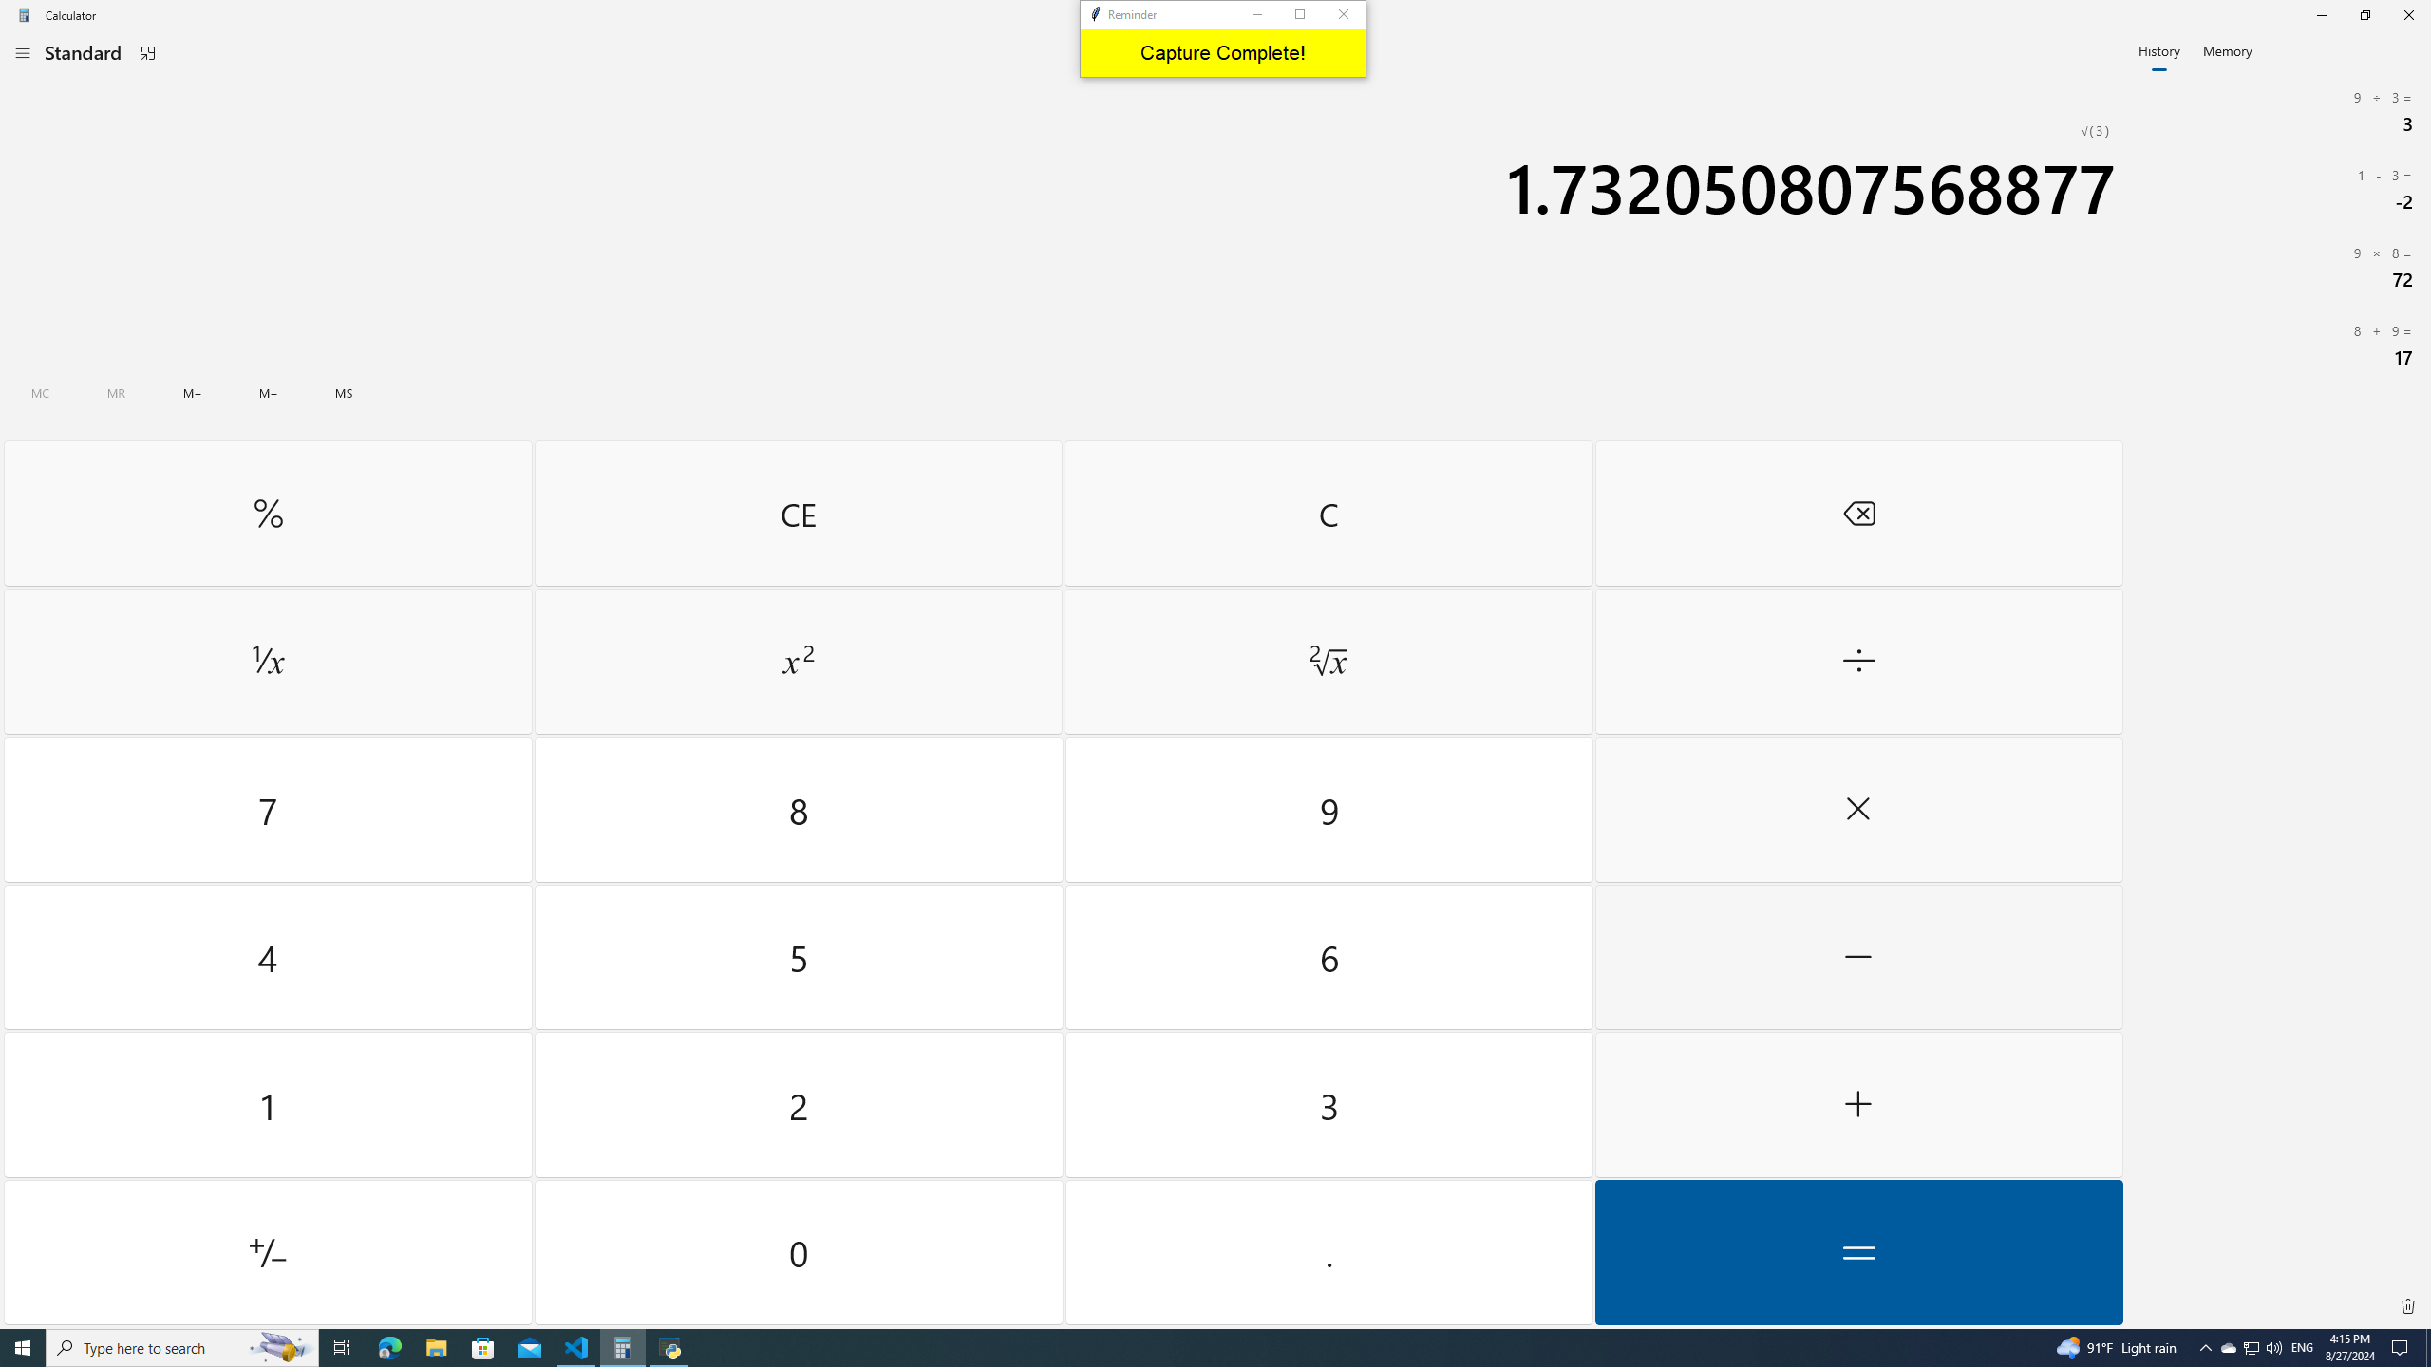 This screenshot has height=1367, width=2431. I want to click on Memory recall, so click(116, 393).